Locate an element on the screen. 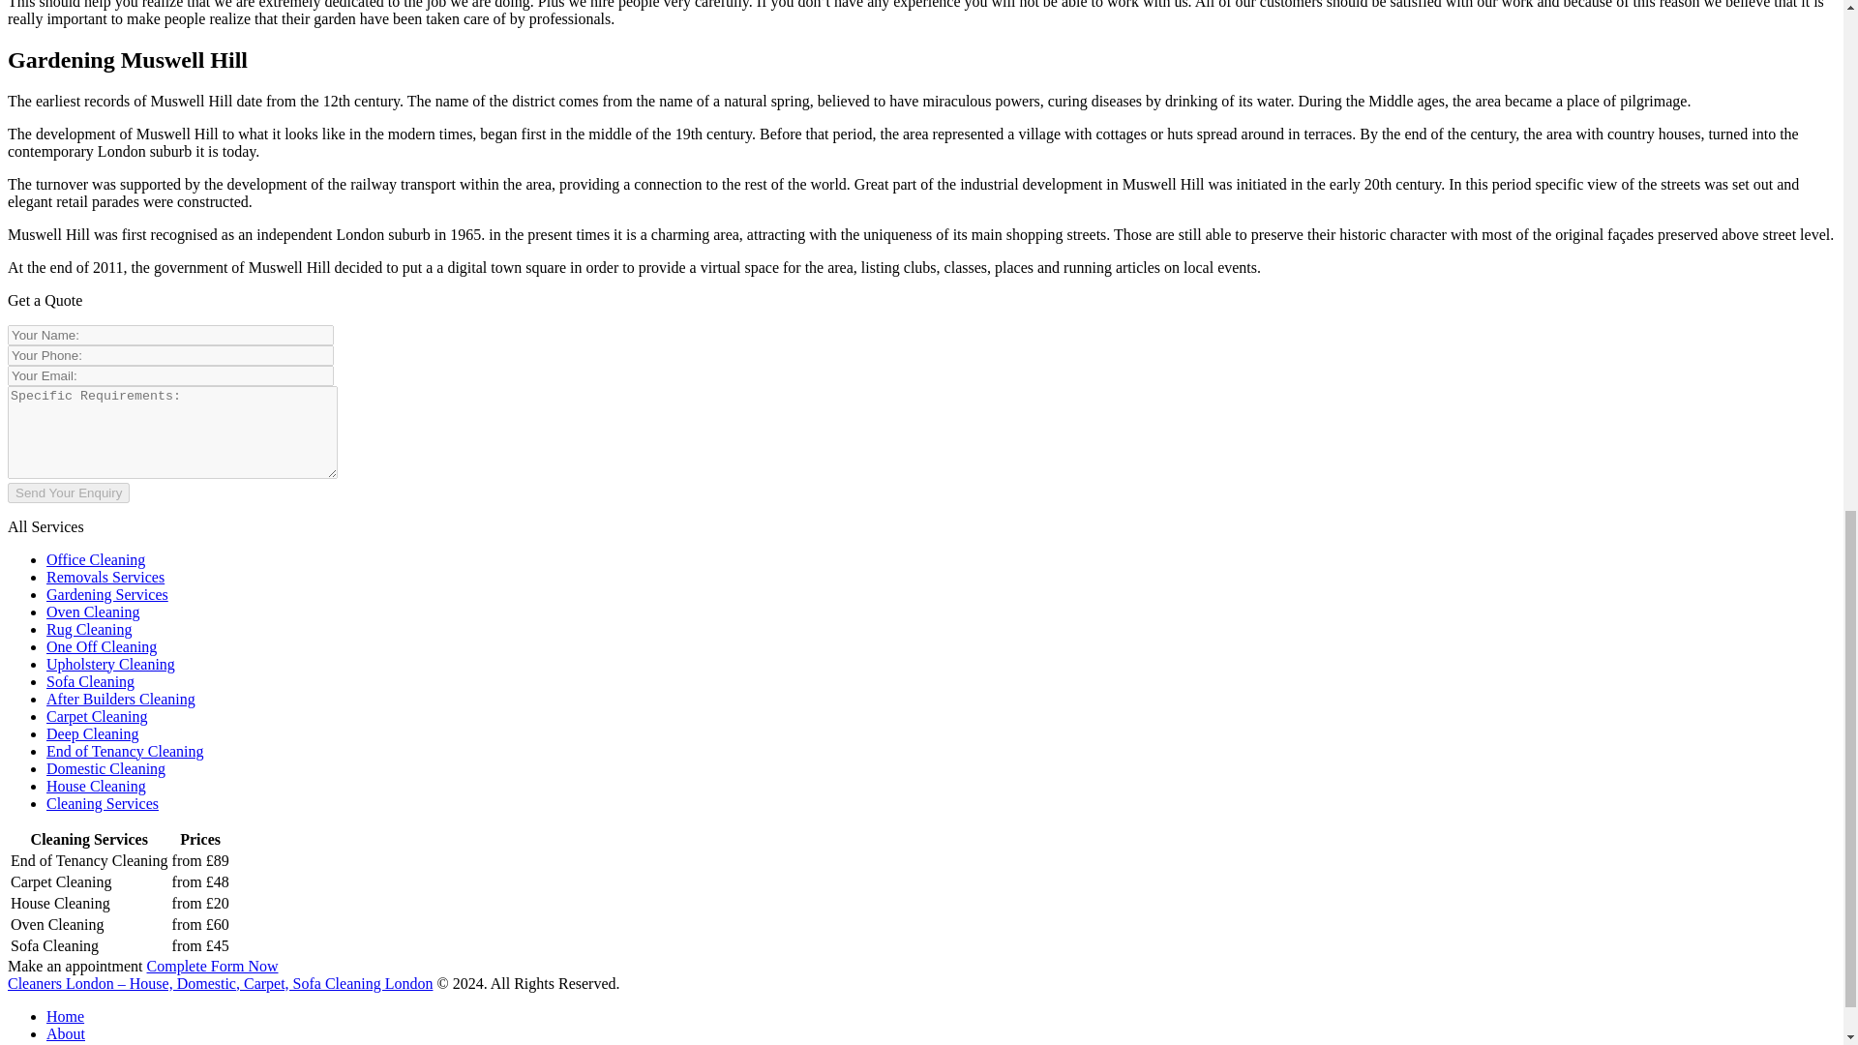  One Off Cleaning is located at coordinates (101, 646).